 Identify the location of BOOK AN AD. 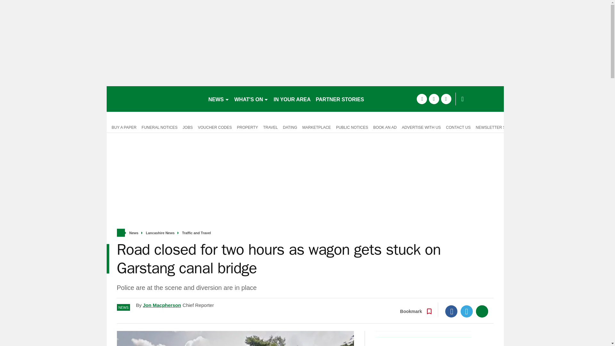
(385, 127).